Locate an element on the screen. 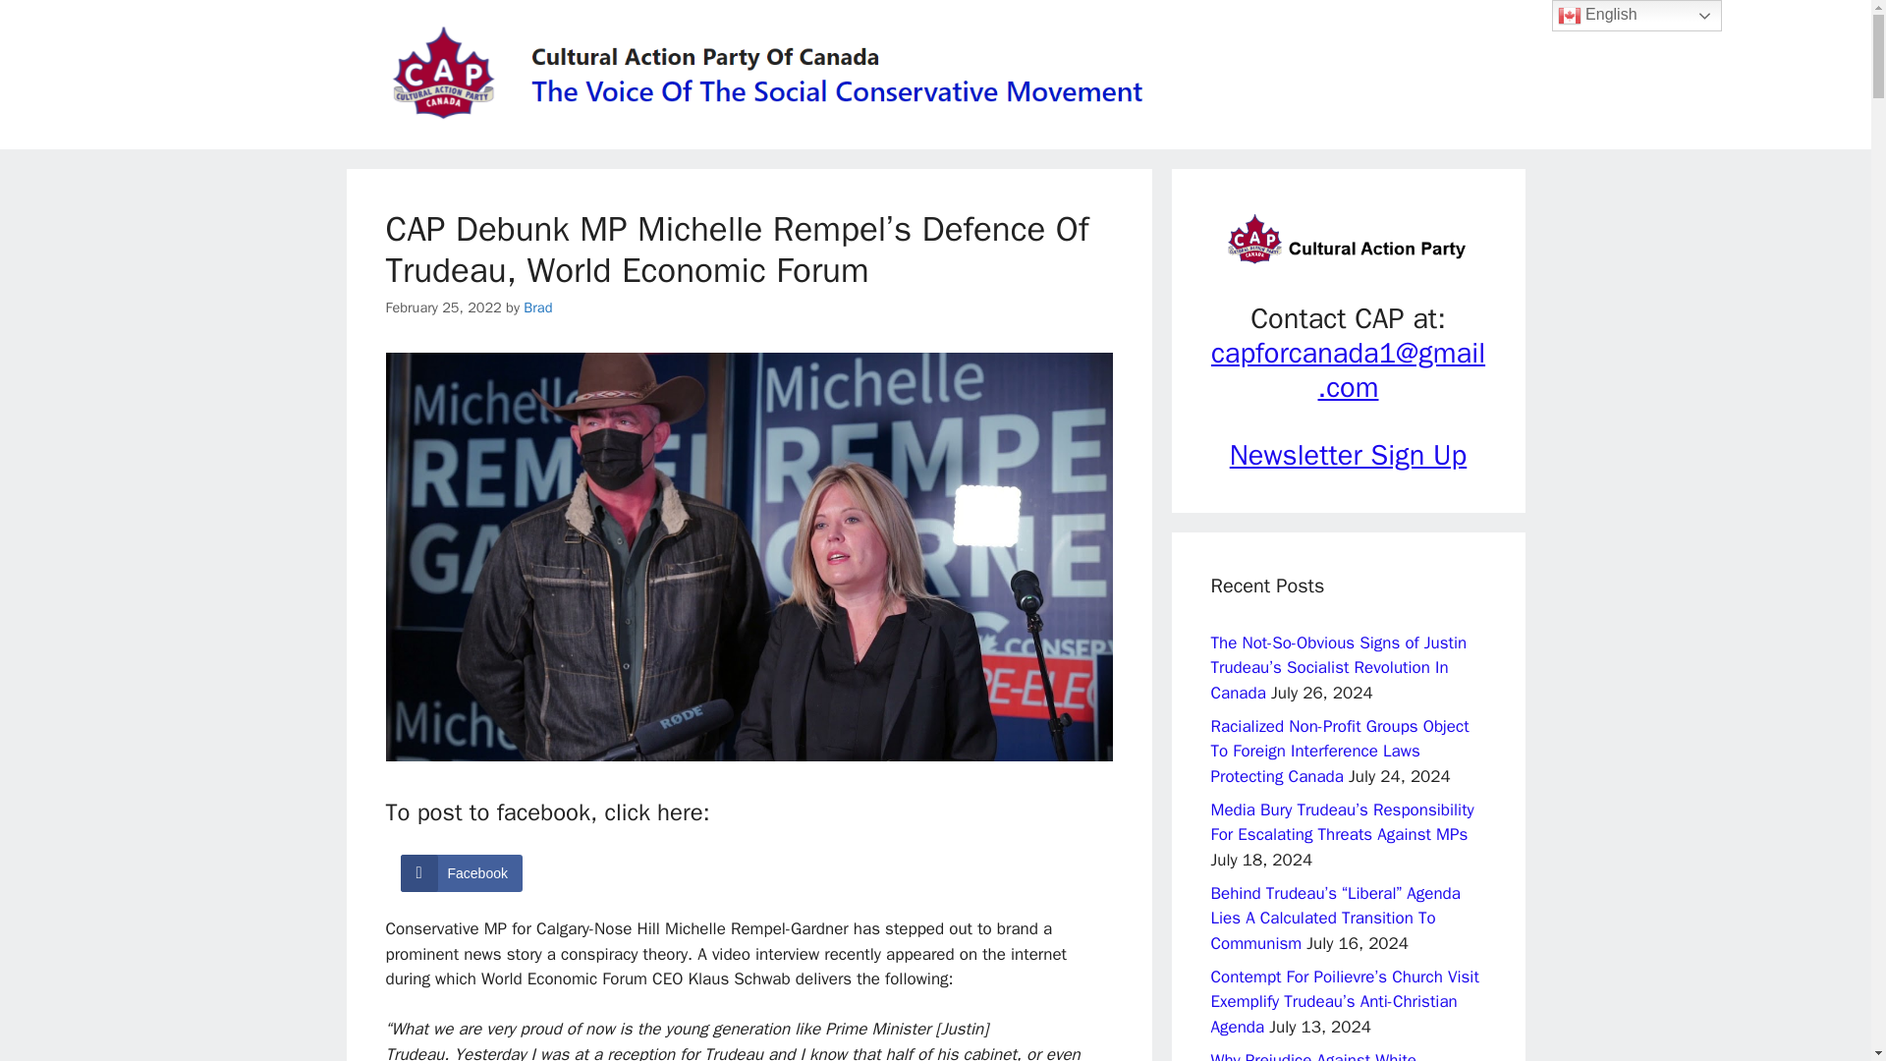 This screenshot has width=1886, height=1061. View all posts by Brad is located at coordinates (538, 307).